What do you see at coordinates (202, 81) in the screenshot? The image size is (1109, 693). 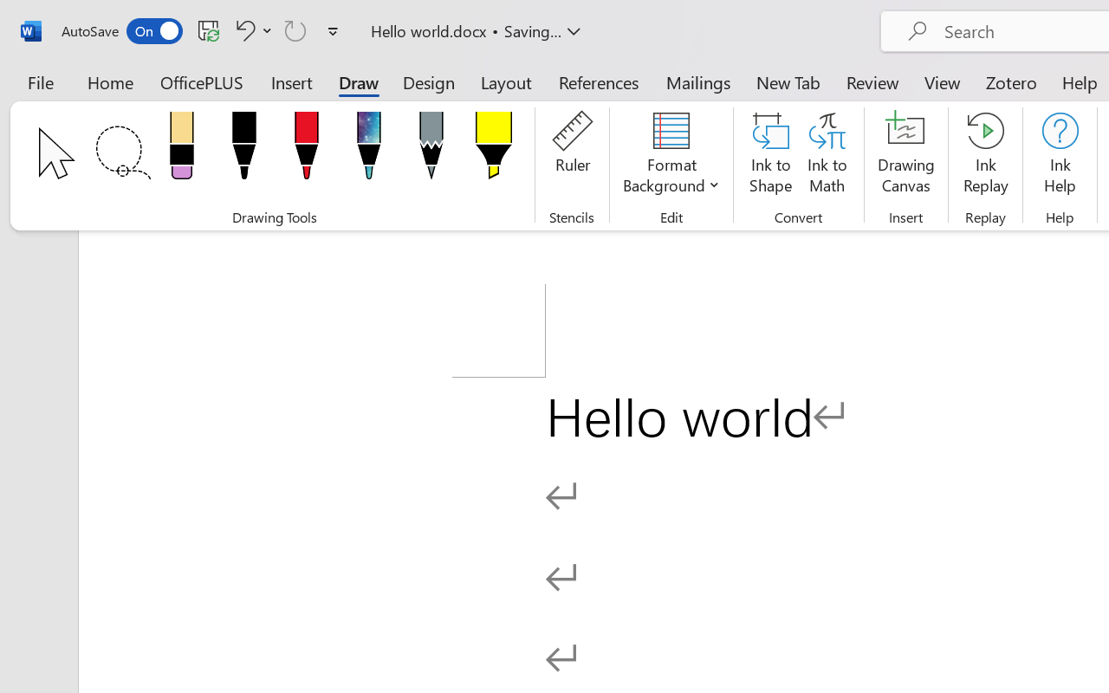 I see `OfficePLUS` at bounding box center [202, 81].